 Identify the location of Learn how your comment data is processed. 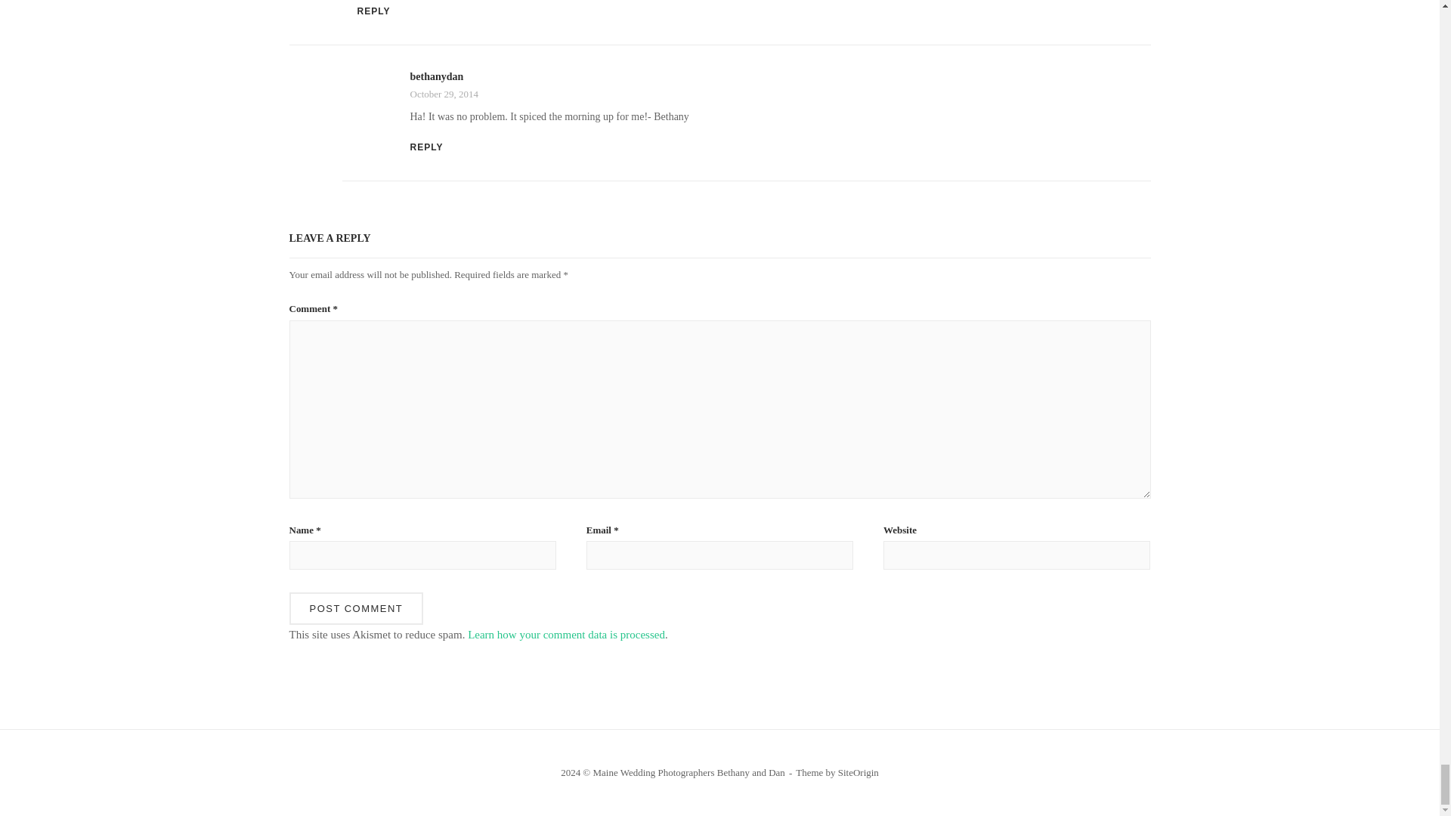
(565, 634).